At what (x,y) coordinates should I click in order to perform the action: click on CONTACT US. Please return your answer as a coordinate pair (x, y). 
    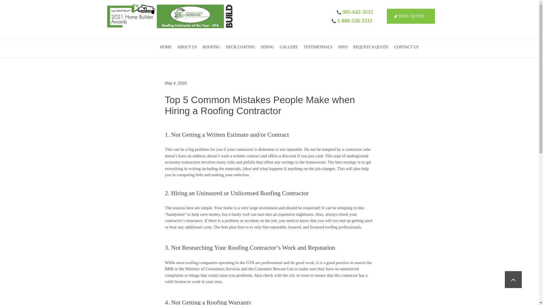
    Looking at the image, I should click on (406, 47).